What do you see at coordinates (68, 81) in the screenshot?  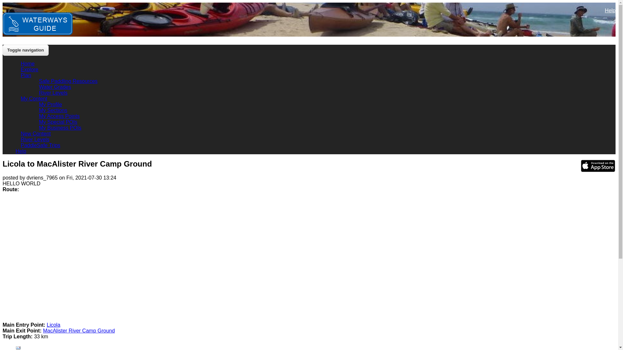 I see `Safe Paddling Resources` at bounding box center [68, 81].